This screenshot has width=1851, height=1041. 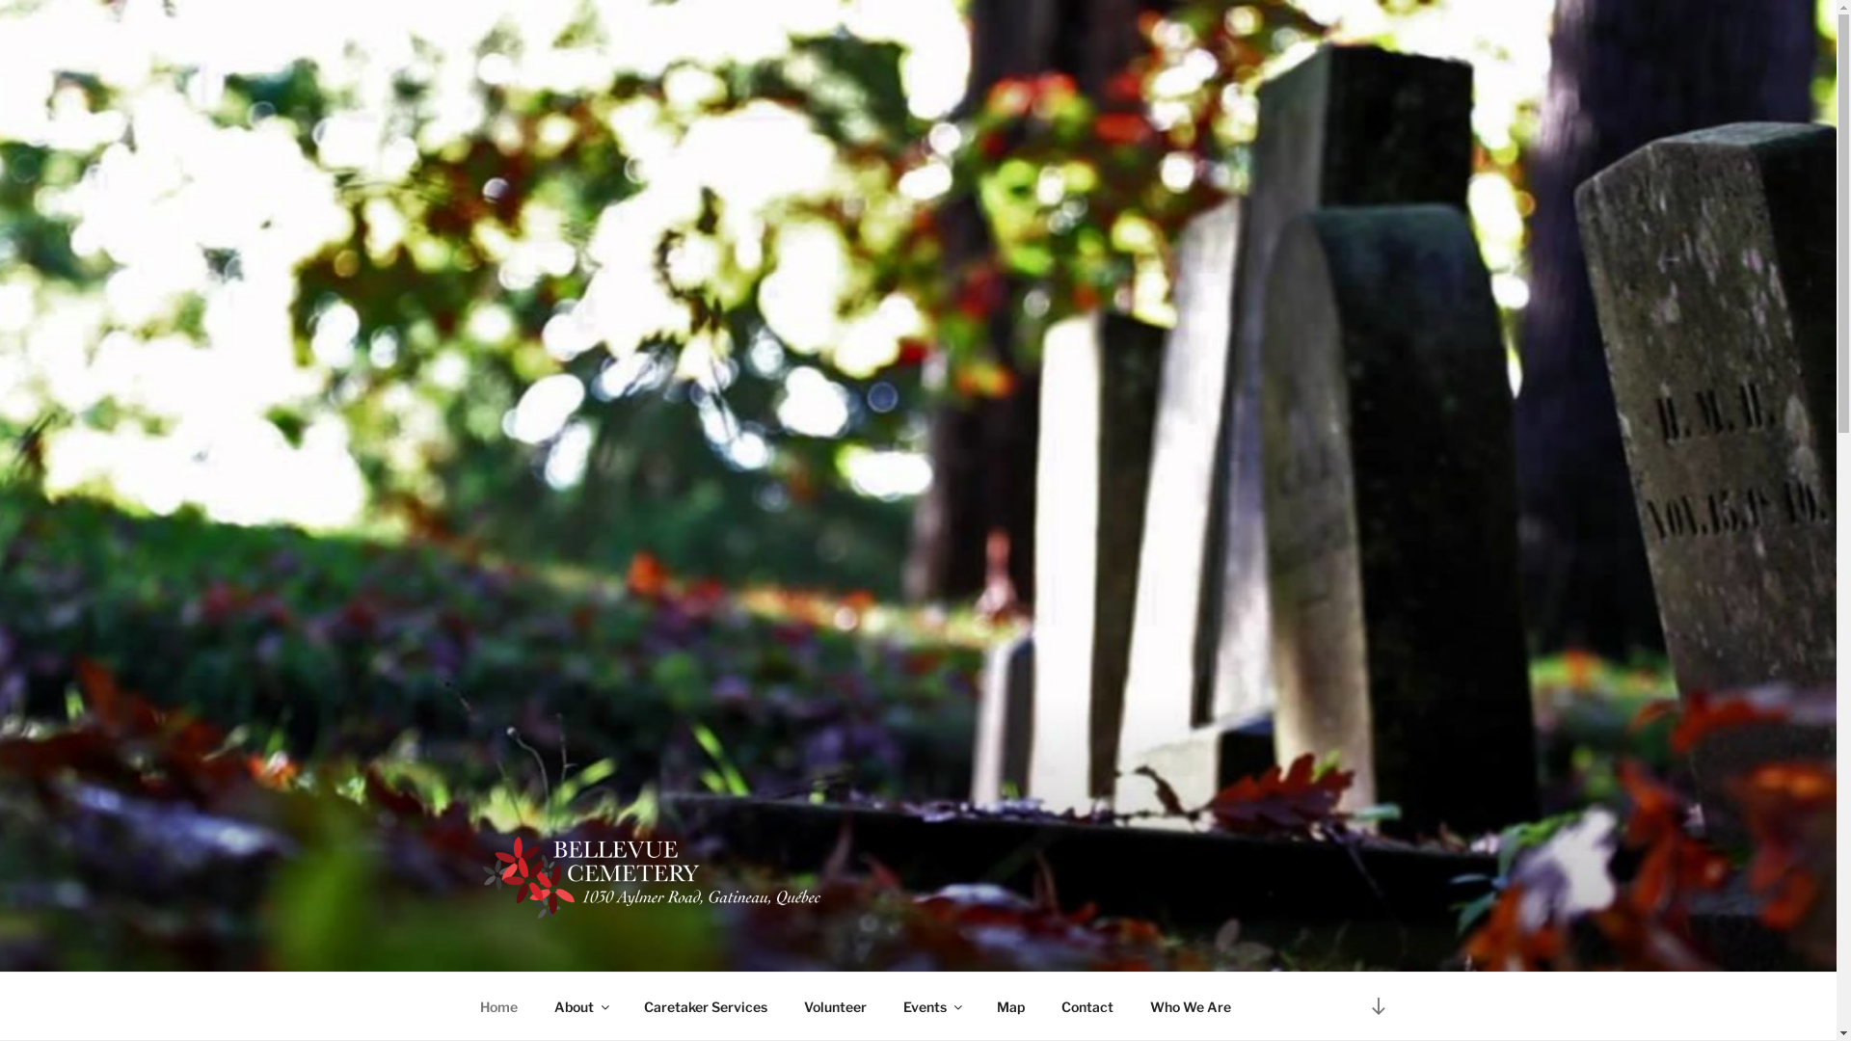 What do you see at coordinates (931, 1006) in the screenshot?
I see `Events` at bounding box center [931, 1006].